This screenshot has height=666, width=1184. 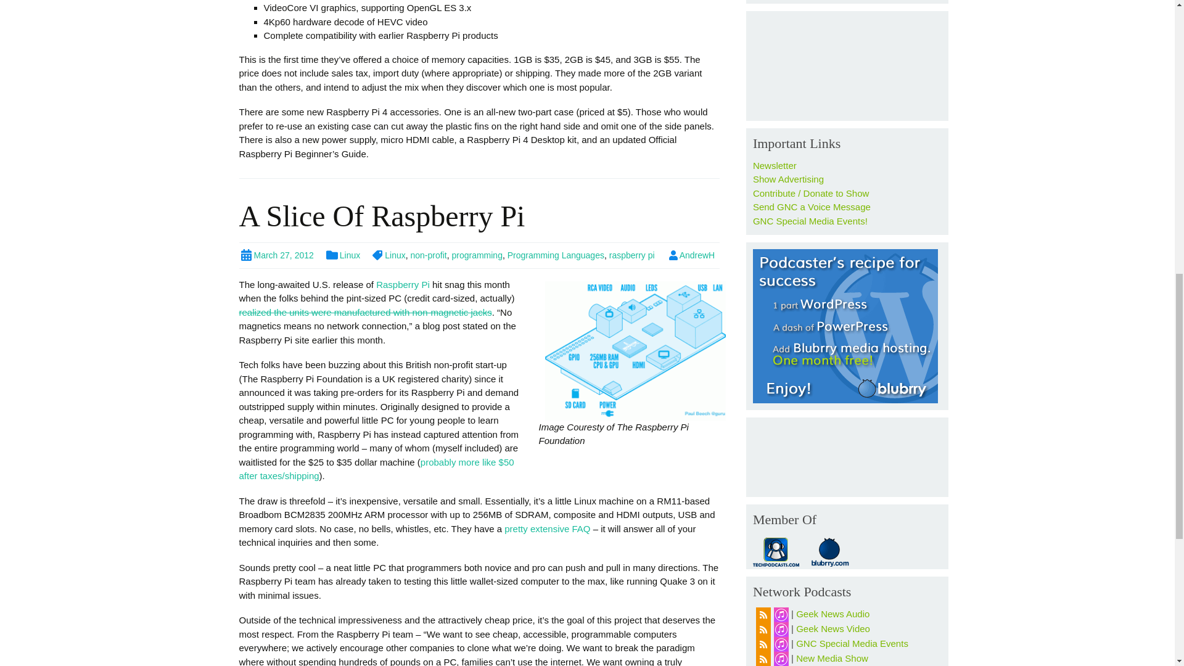 What do you see at coordinates (631, 255) in the screenshot?
I see `raspberry pi` at bounding box center [631, 255].